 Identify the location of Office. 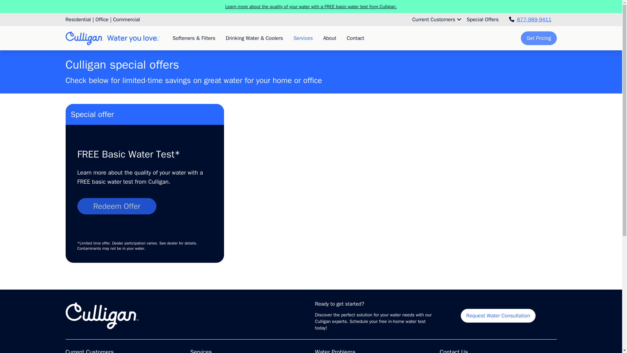
(102, 20).